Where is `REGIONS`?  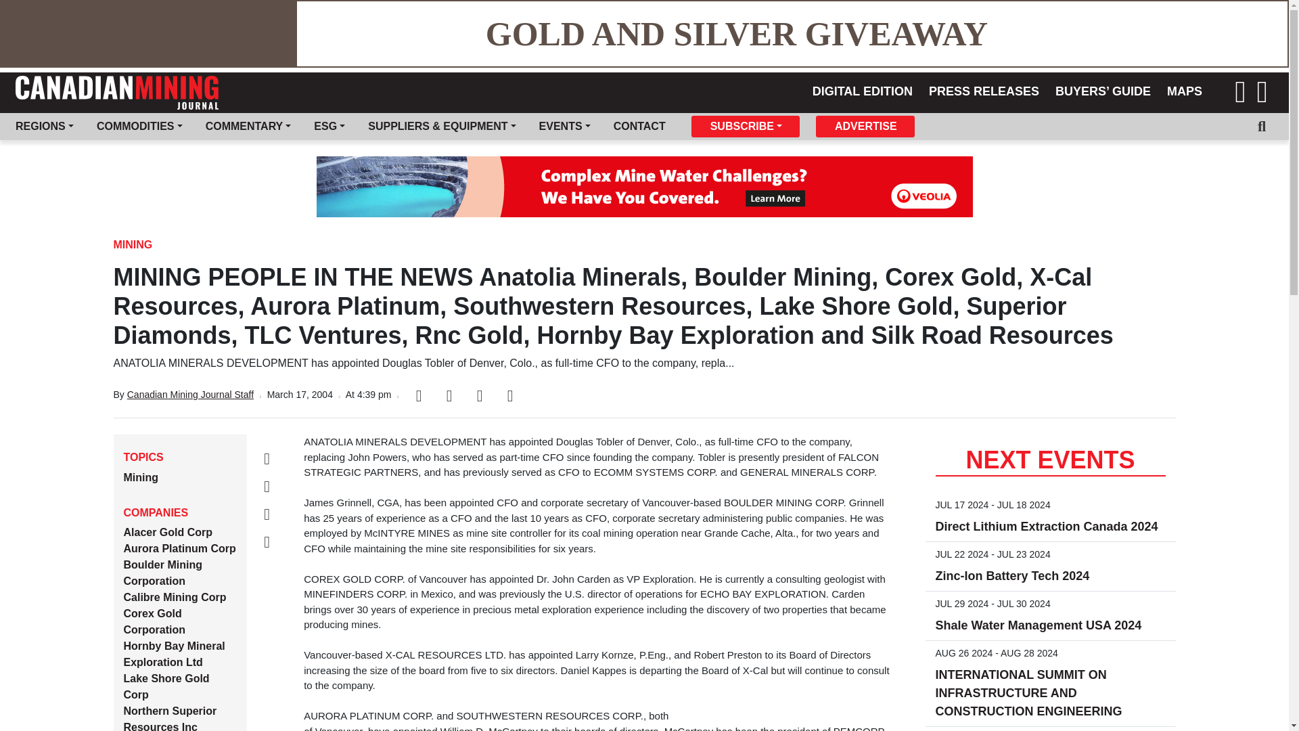 REGIONS is located at coordinates (47, 127).